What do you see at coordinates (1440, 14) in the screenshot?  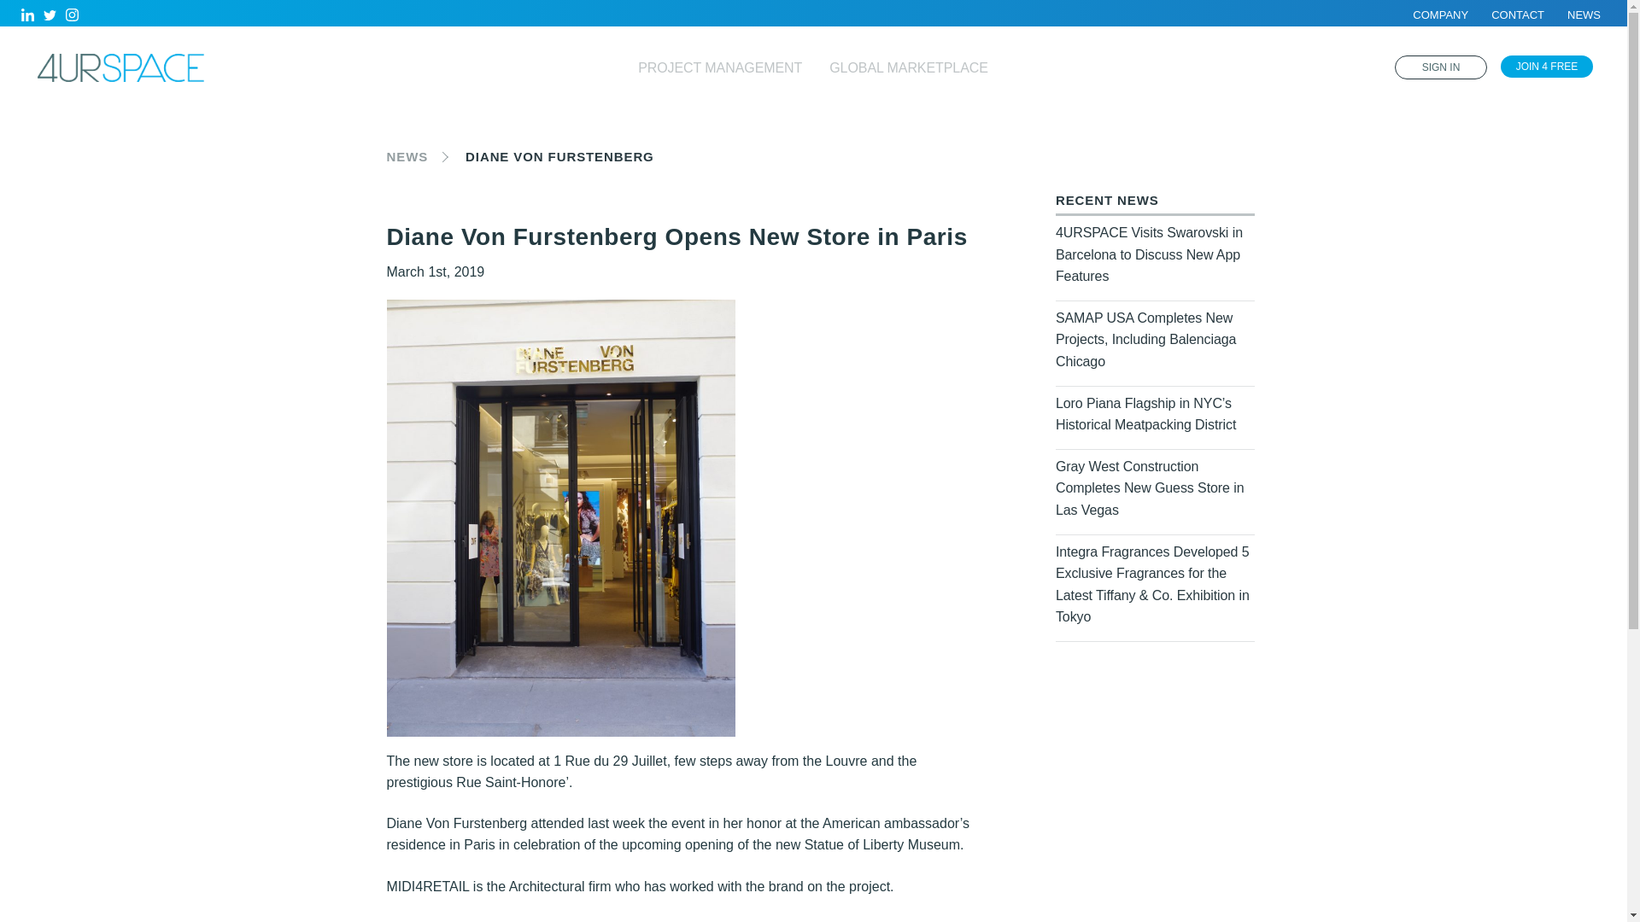 I see `COMPANY` at bounding box center [1440, 14].